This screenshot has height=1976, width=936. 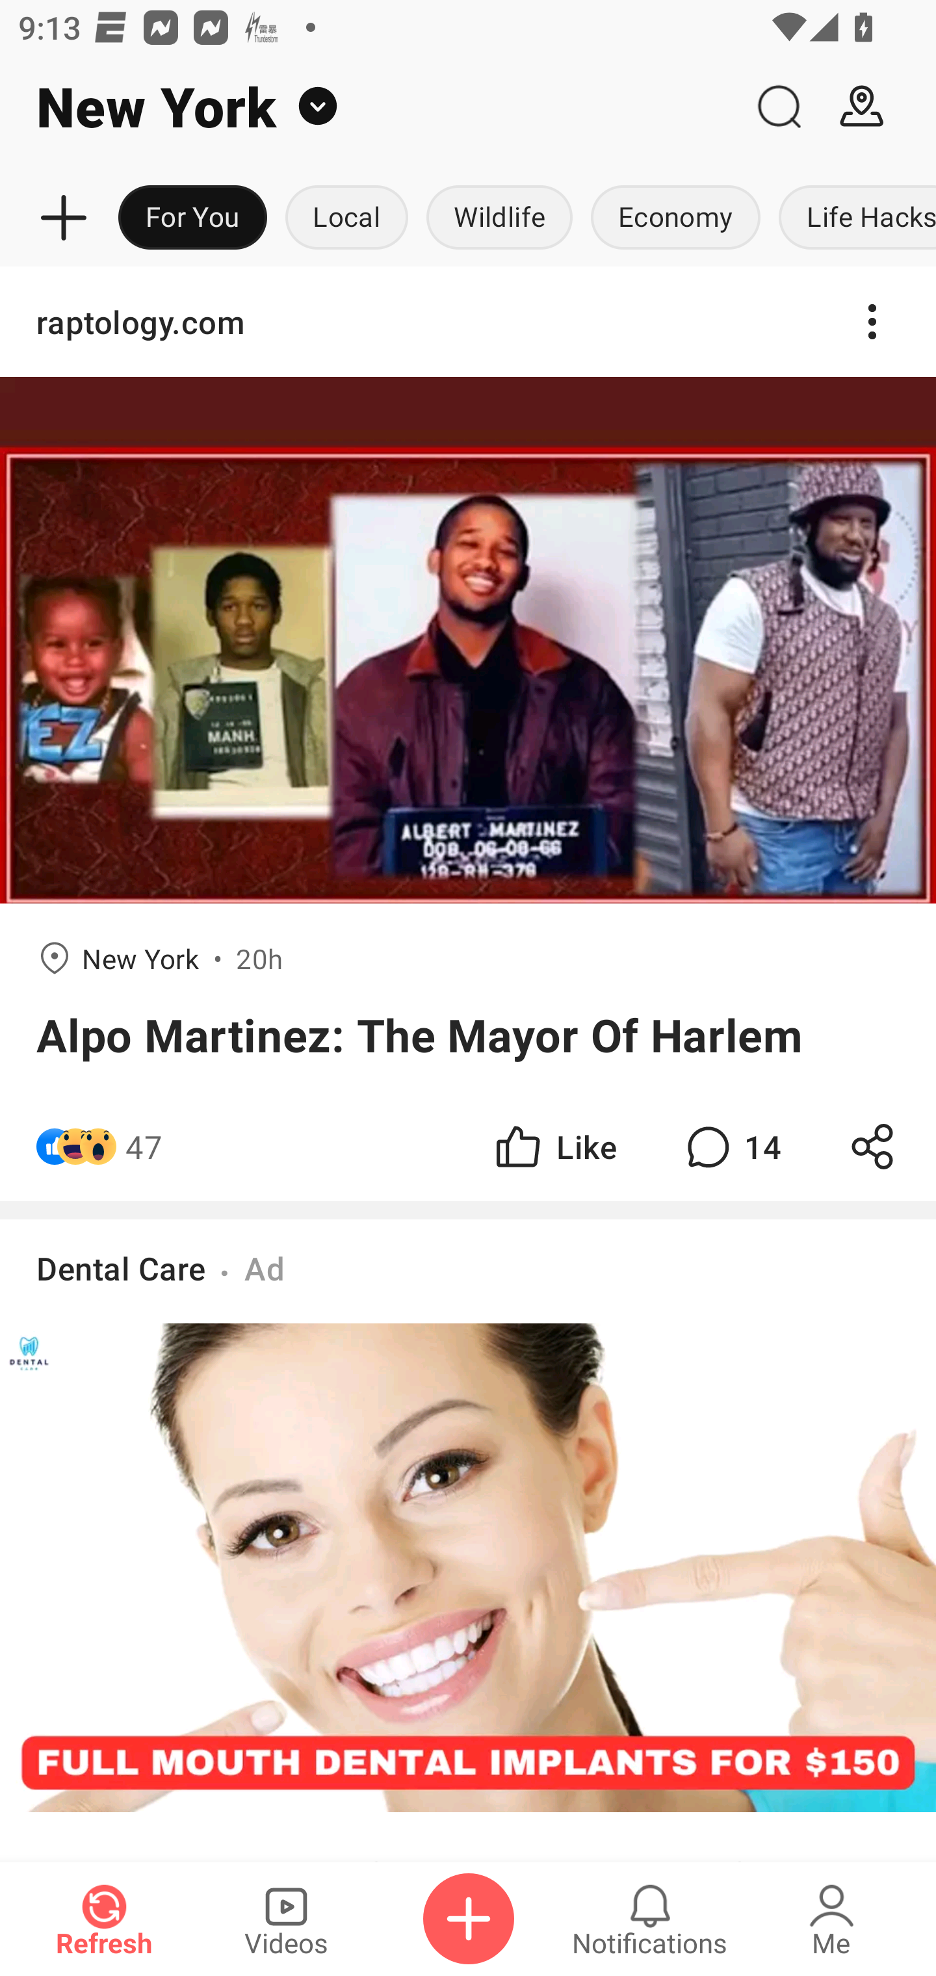 What do you see at coordinates (144, 1147) in the screenshot?
I see `47` at bounding box center [144, 1147].